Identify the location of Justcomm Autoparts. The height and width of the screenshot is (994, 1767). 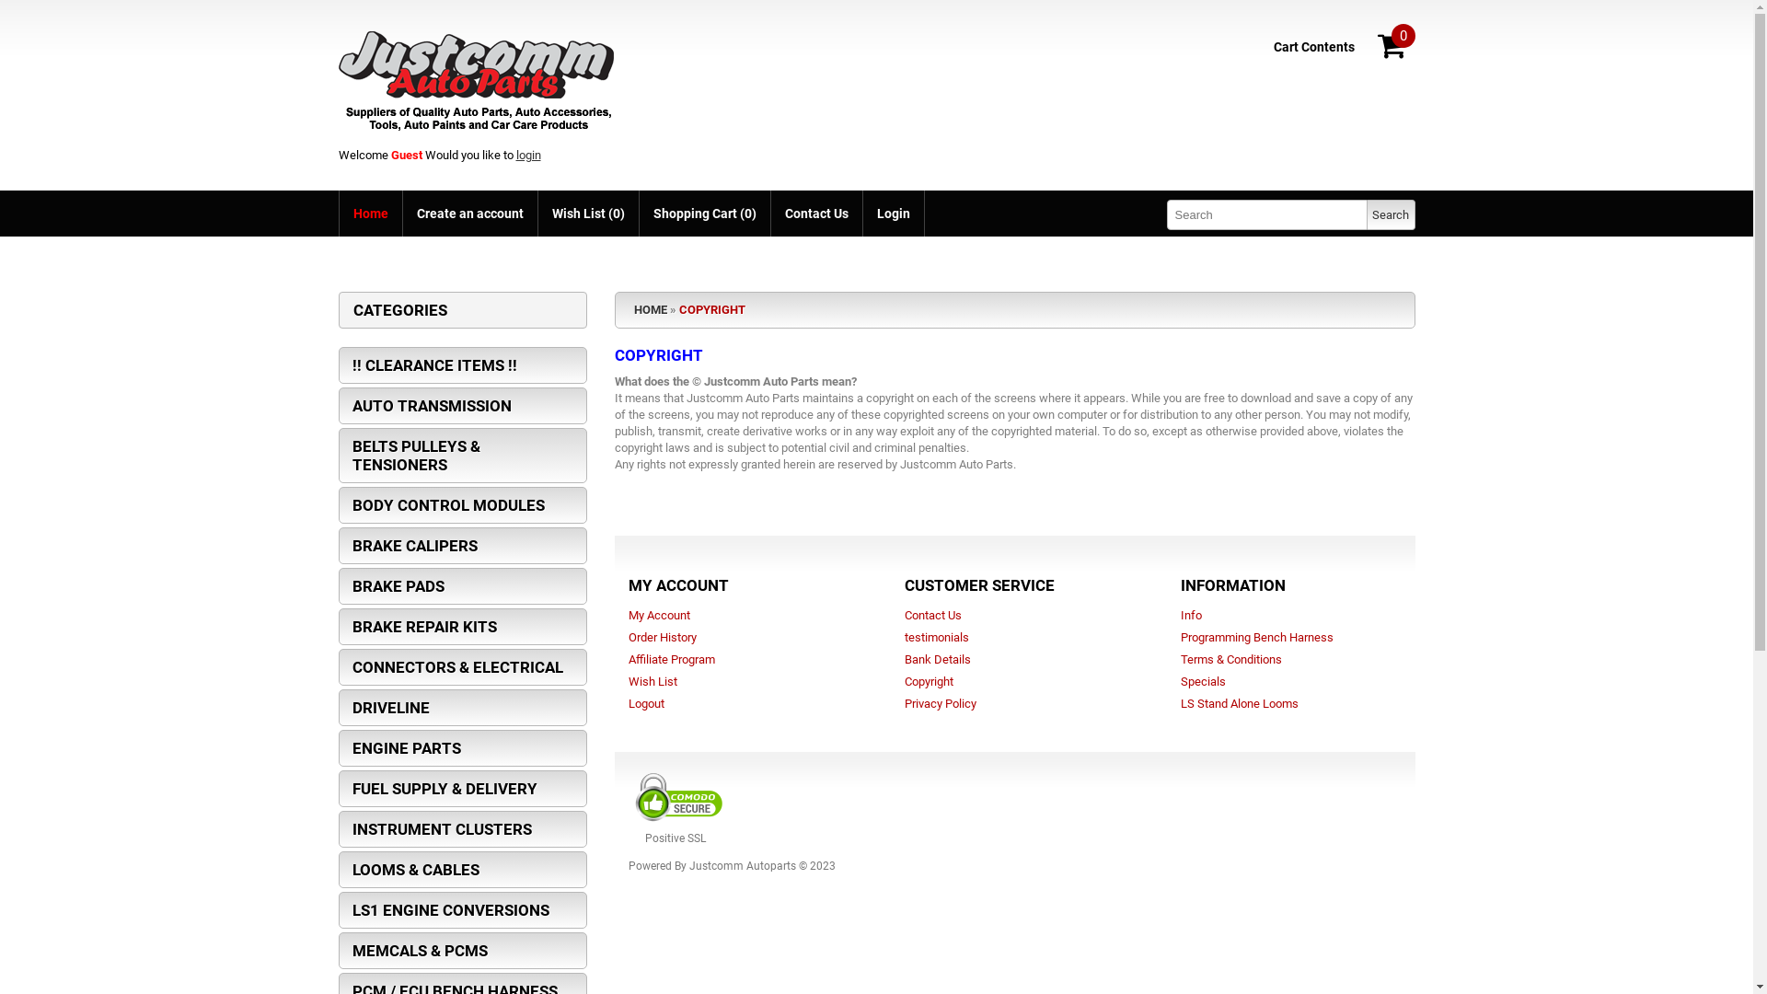
(478, 77).